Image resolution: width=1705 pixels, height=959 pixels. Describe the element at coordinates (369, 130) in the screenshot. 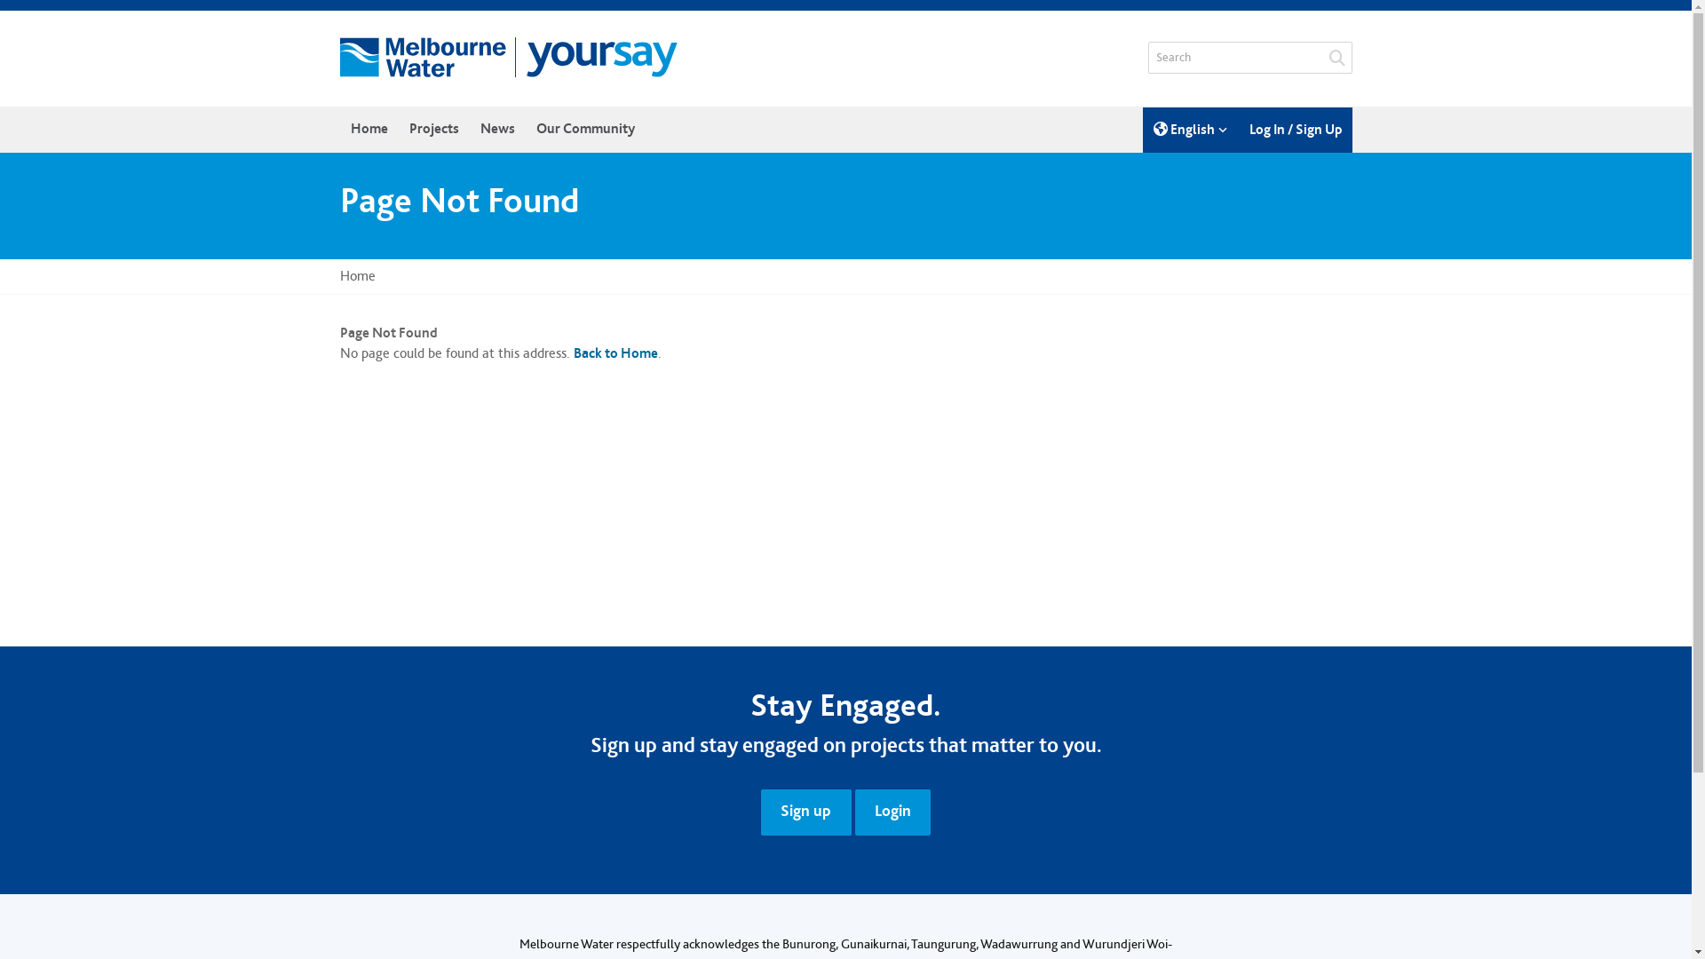

I see `Home` at that location.